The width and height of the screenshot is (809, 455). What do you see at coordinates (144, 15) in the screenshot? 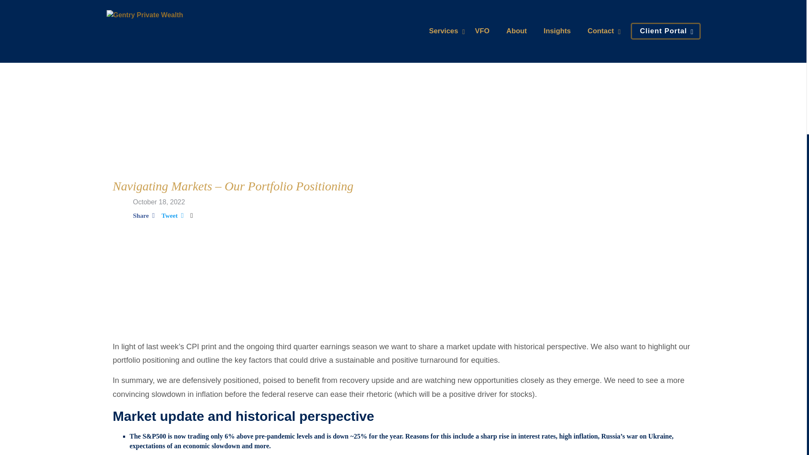
I see `Gentry Private Wealth` at bounding box center [144, 15].